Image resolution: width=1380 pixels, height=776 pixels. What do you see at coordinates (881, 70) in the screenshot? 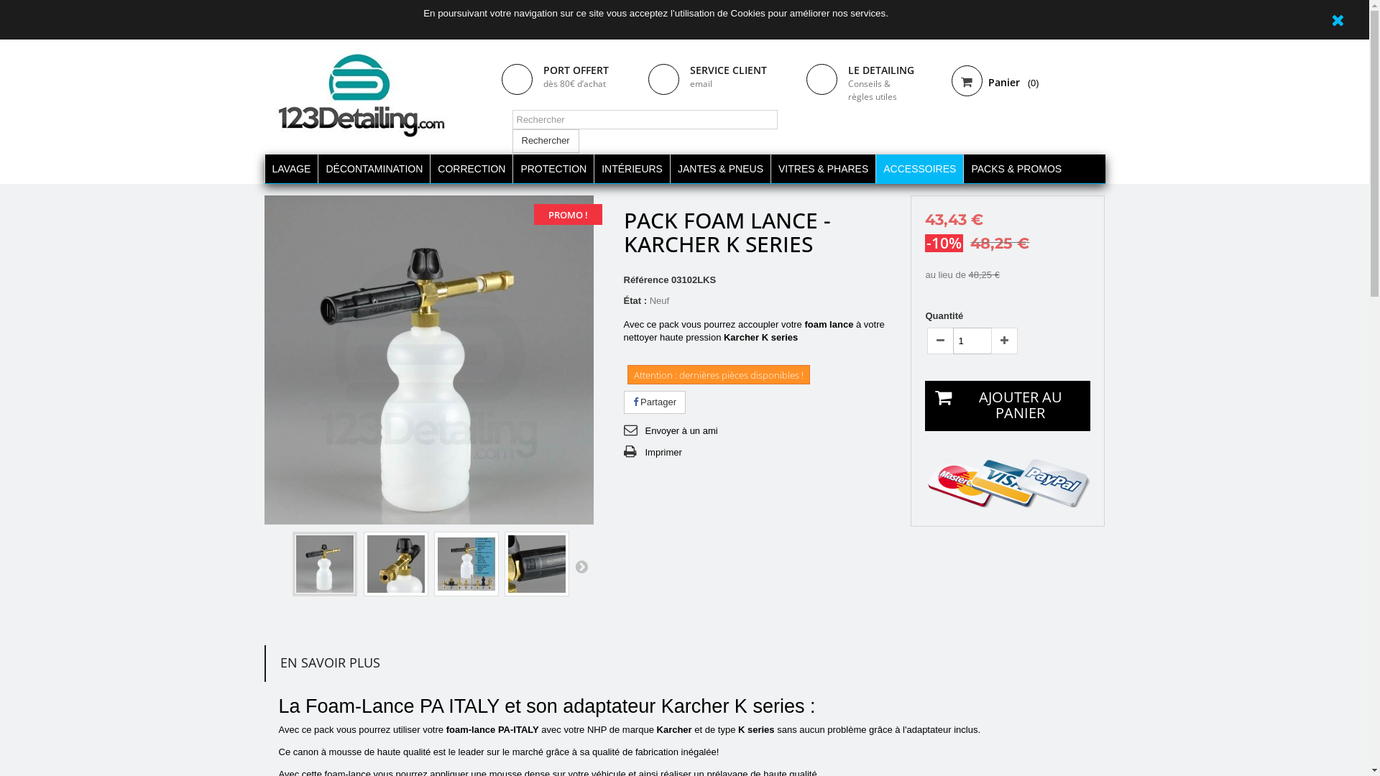
I see `LE DETAILING` at bounding box center [881, 70].